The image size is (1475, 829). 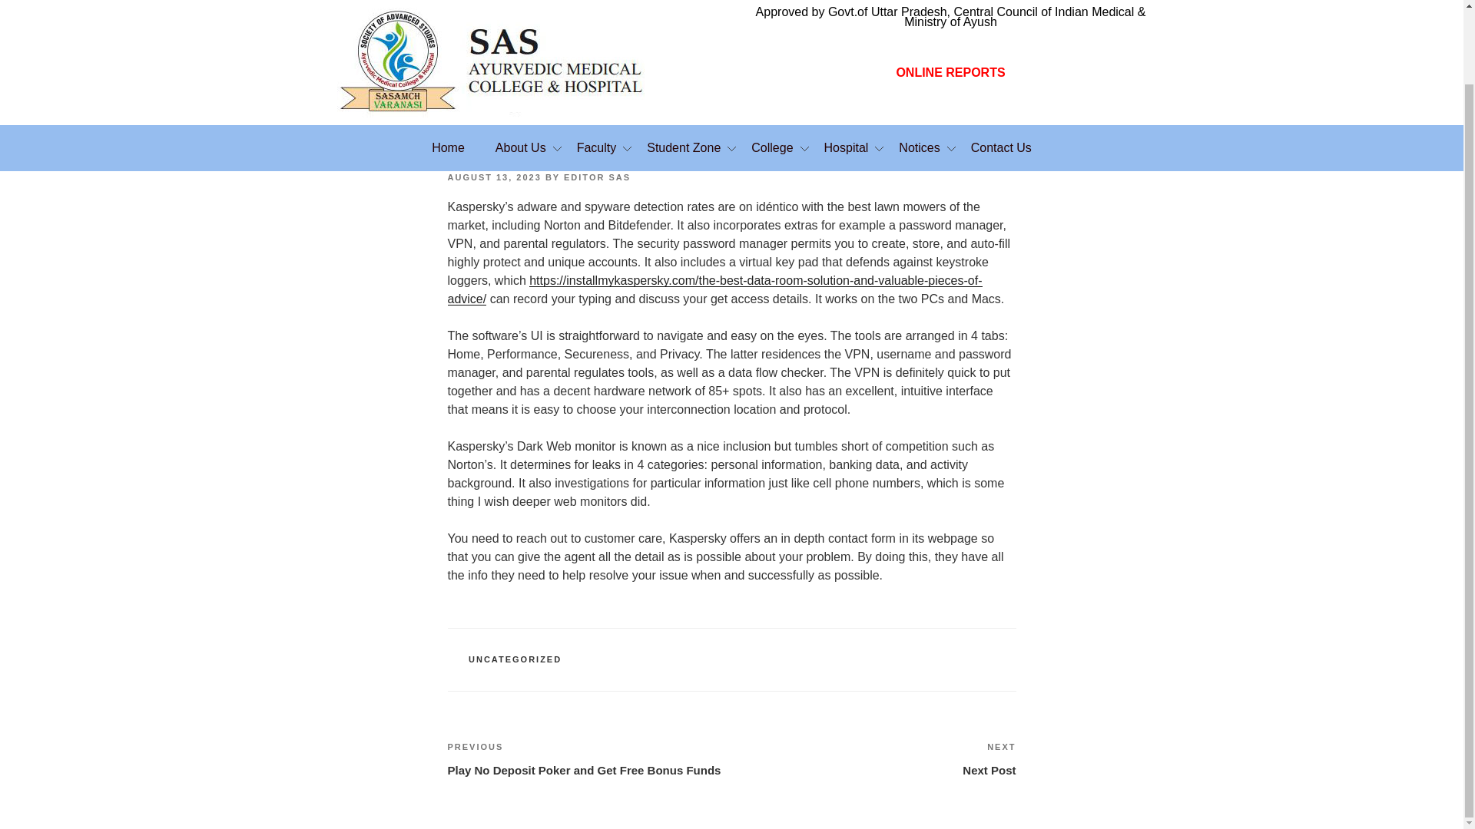 I want to click on About Us, so click(x=521, y=147).